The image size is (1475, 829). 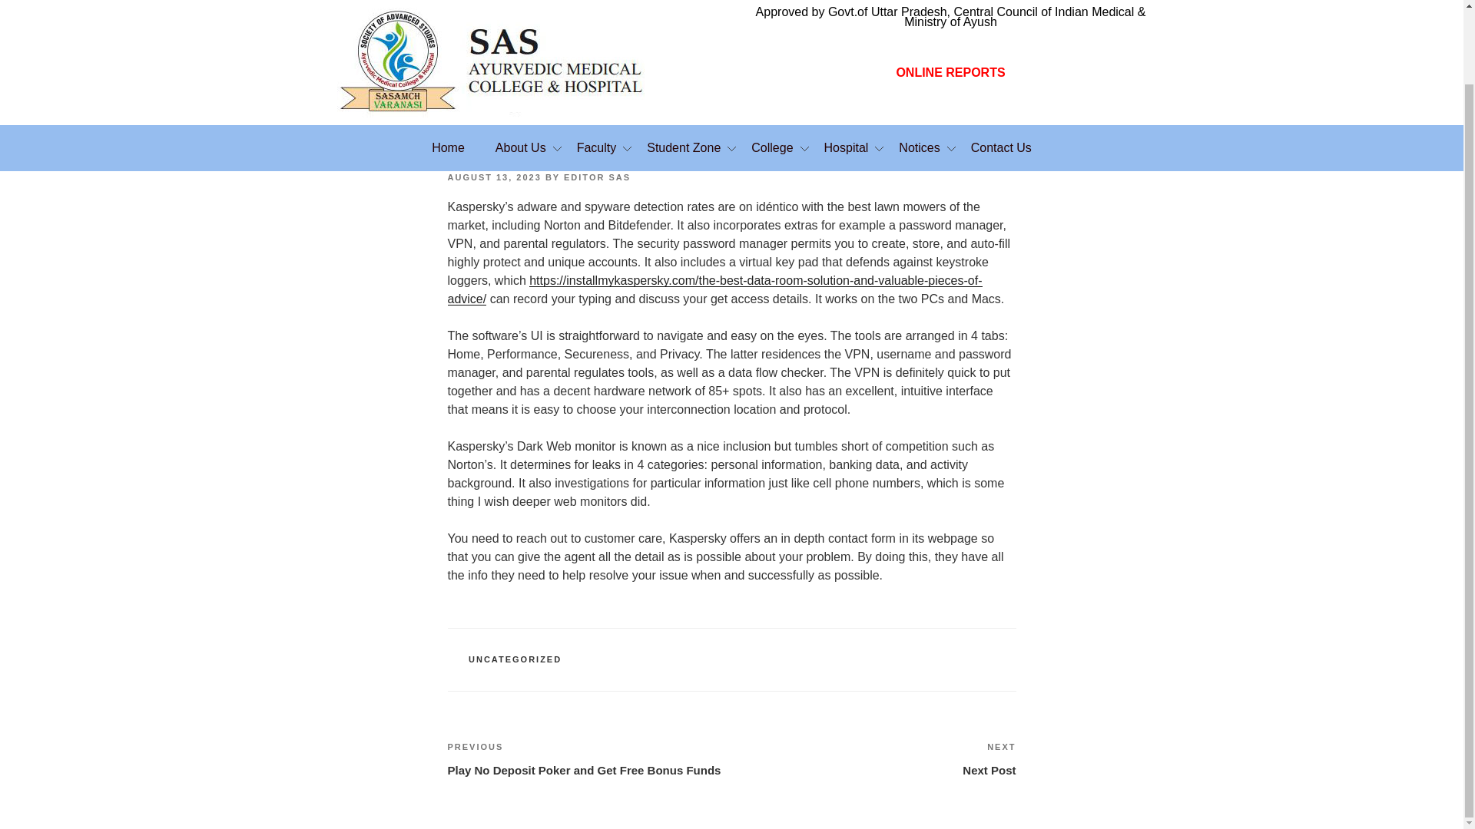 I want to click on About Us, so click(x=521, y=147).